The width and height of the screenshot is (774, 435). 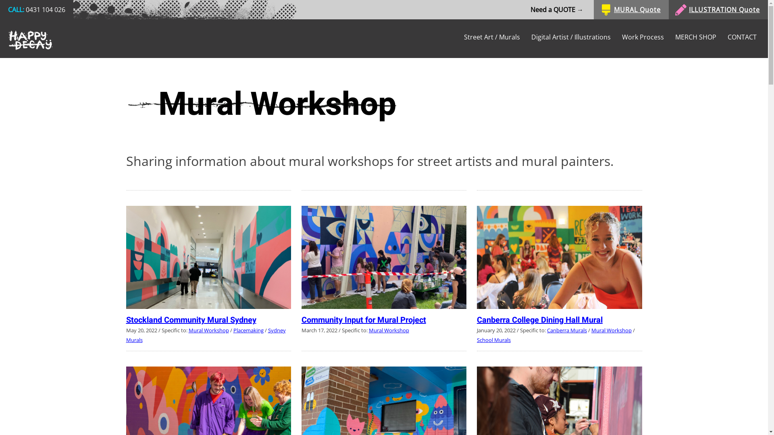 I want to click on Street Art / Murals, so click(x=497, y=37).